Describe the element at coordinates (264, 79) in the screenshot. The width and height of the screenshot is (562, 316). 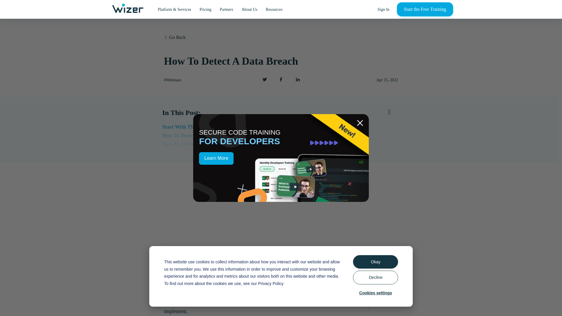
I see `Share this blog post on Twitter` at that location.